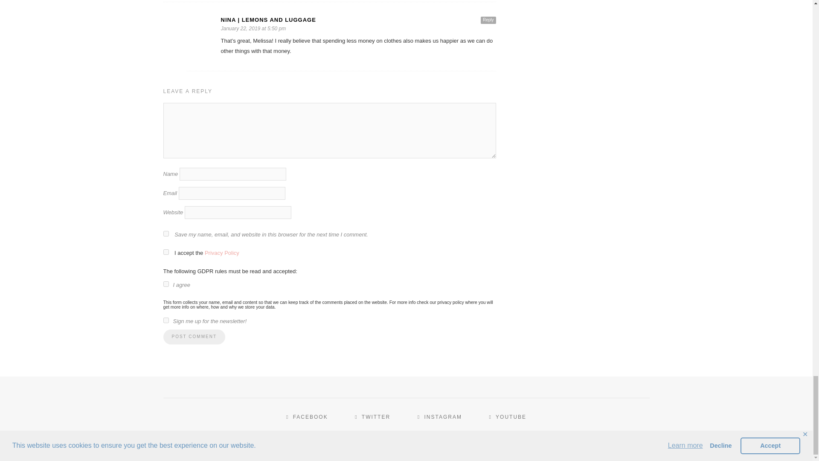 The width and height of the screenshot is (819, 461). Describe the element at coordinates (166, 252) in the screenshot. I see `1` at that location.